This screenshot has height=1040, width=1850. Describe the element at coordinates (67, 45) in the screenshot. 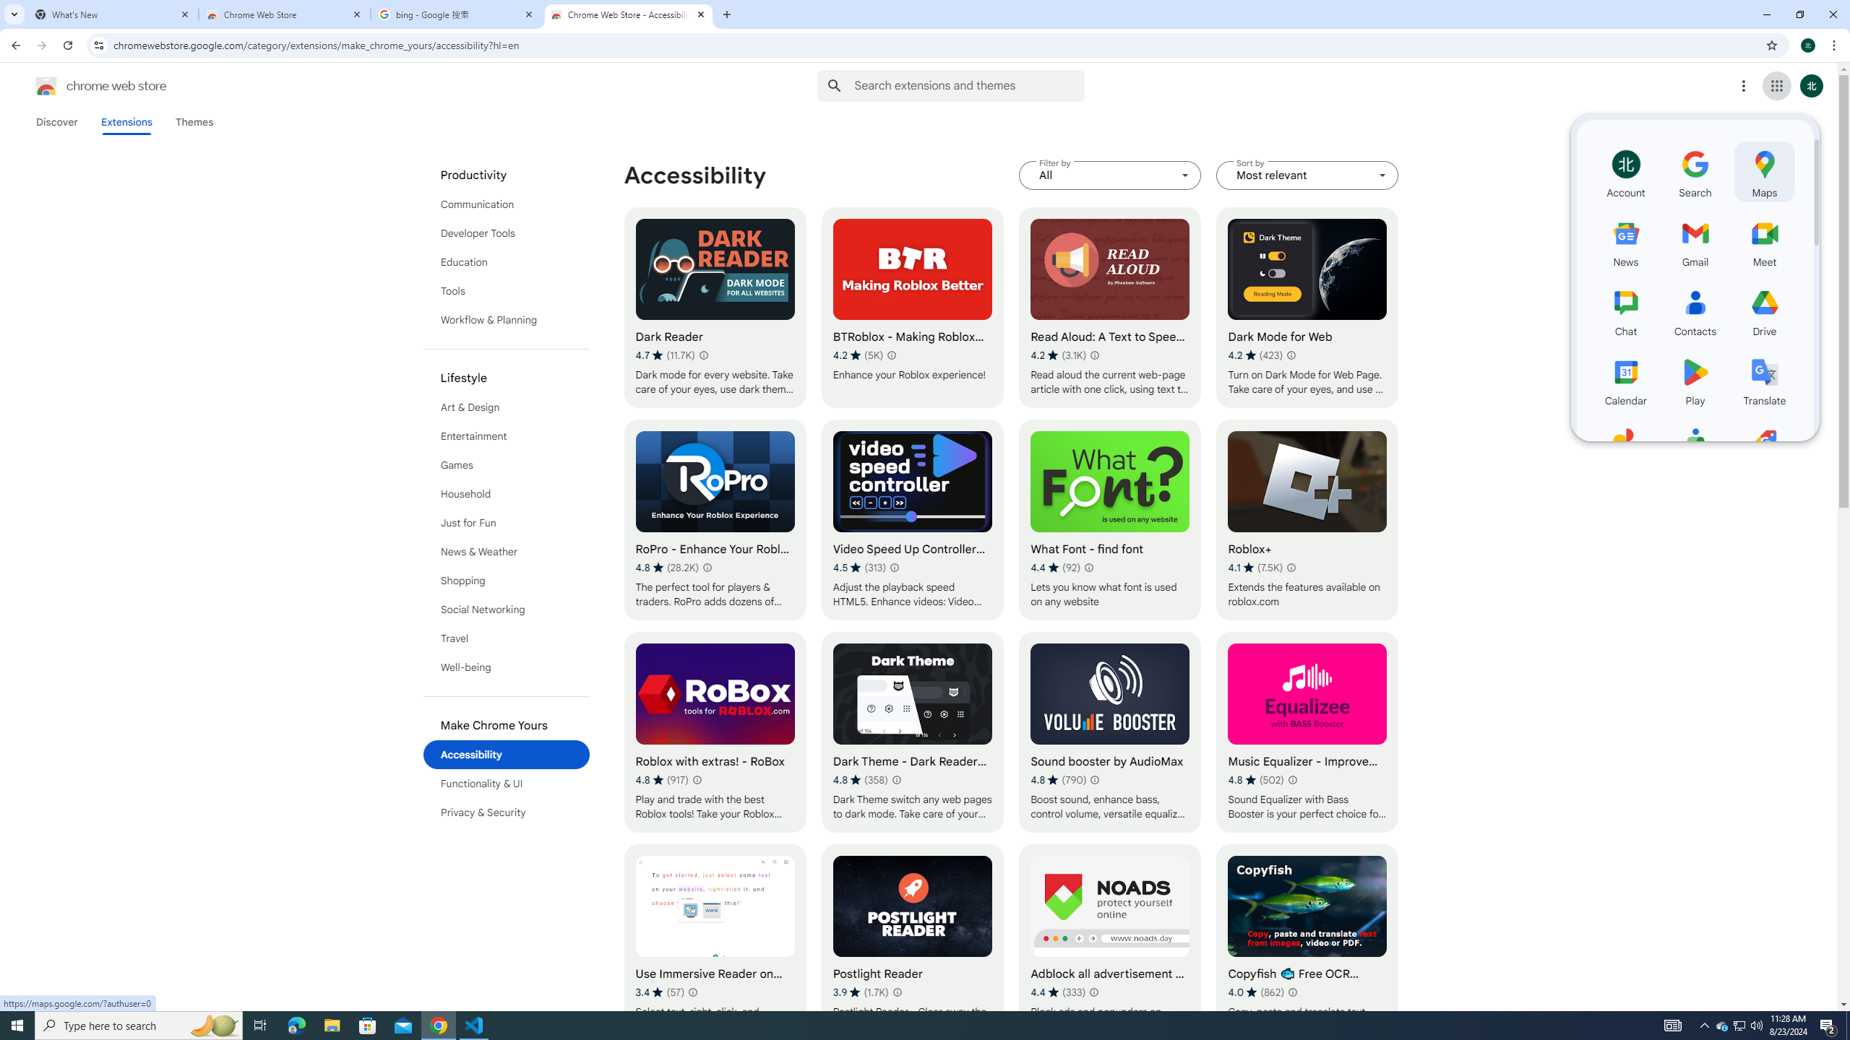

I see `Reload` at that location.